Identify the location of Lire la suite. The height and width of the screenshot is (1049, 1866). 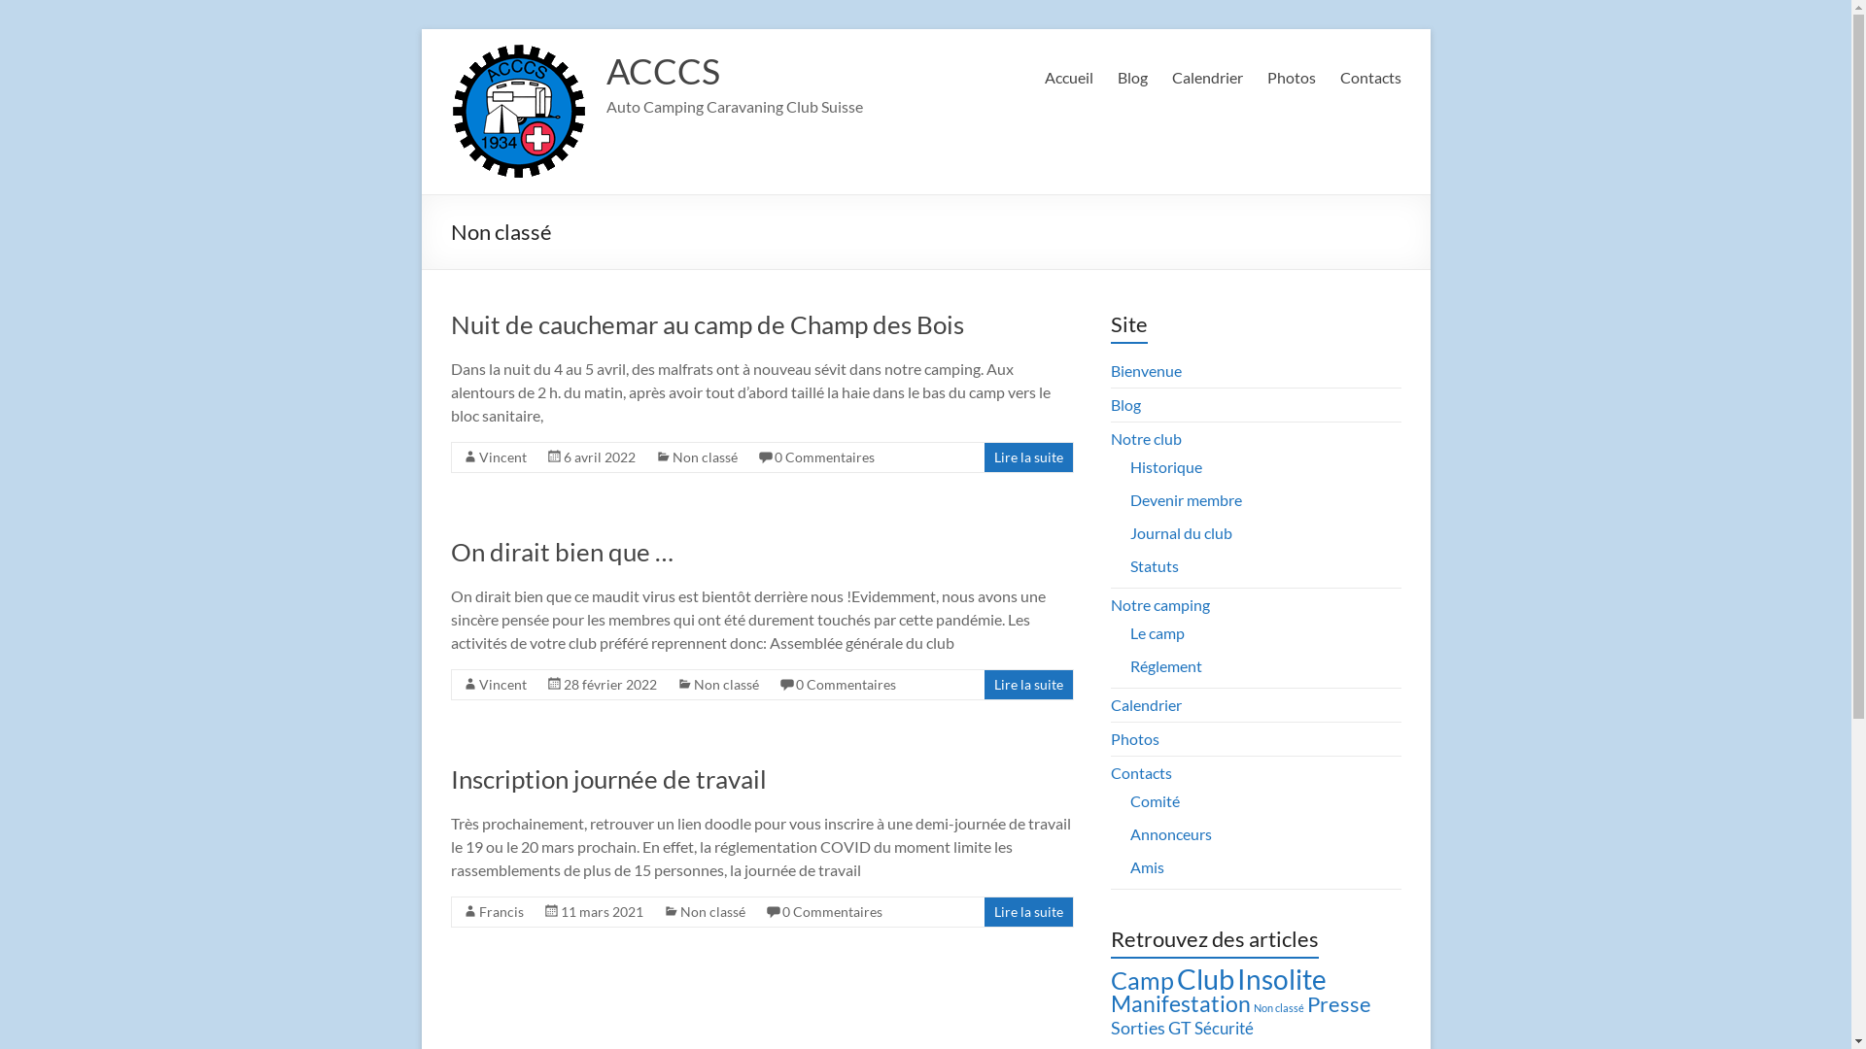
(1028, 911).